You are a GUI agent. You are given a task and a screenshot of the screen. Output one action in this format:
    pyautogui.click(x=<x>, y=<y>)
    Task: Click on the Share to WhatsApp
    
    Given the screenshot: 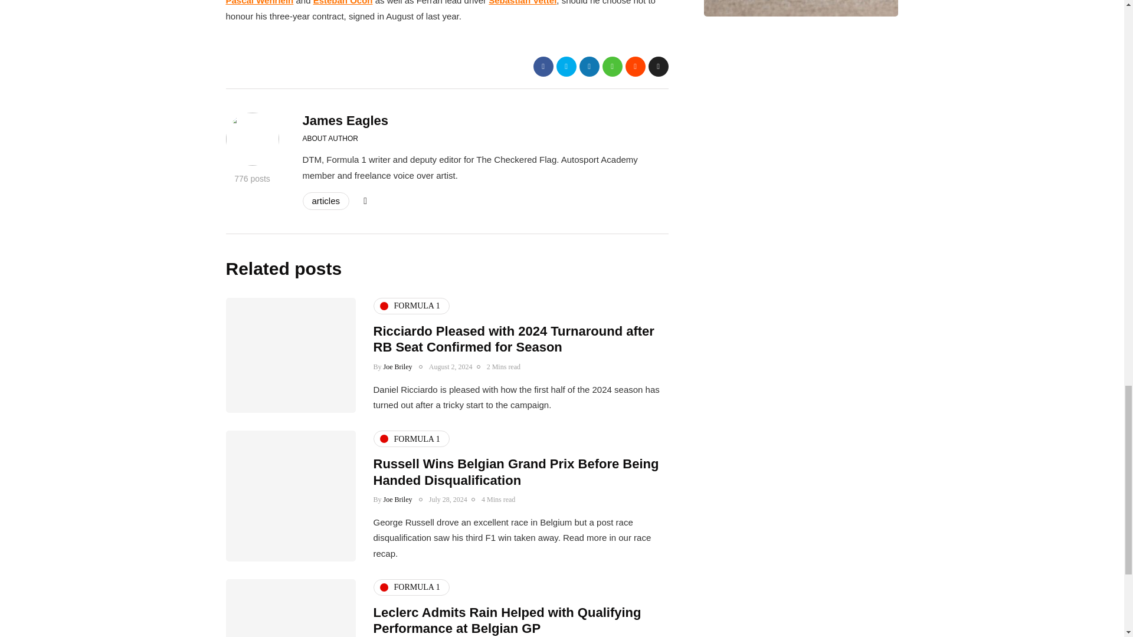 What is the action you would take?
    pyautogui.click(x=611, y=66)
    